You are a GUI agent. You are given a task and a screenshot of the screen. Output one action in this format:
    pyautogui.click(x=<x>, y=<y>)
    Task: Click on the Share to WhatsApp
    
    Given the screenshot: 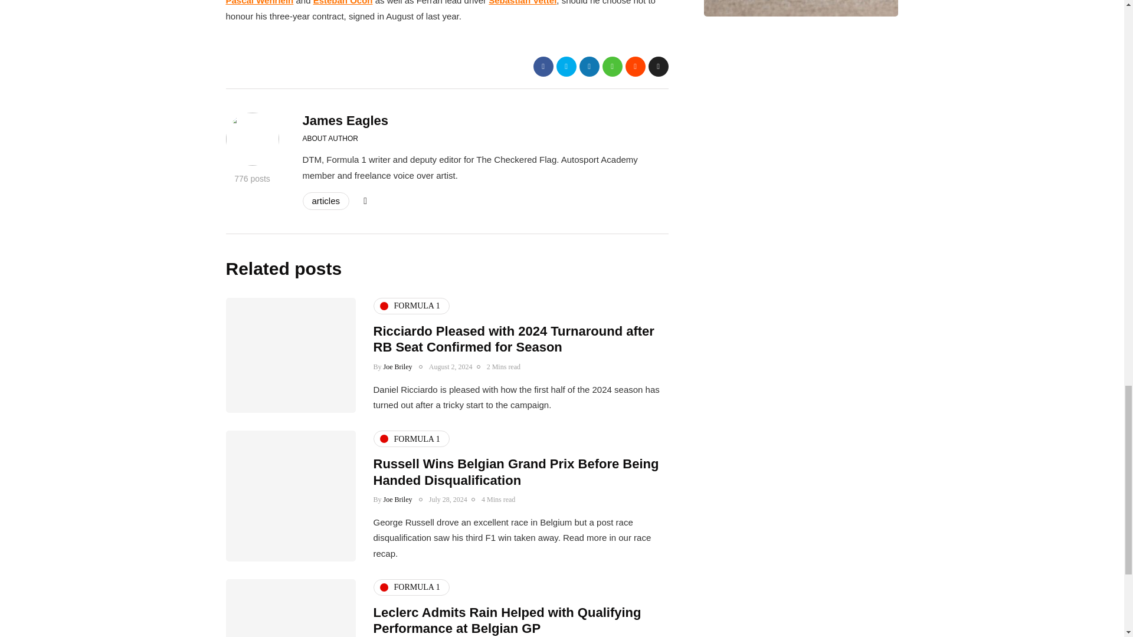 What is the action you would take?
    pyautogui.click(x=611, y=66)
    